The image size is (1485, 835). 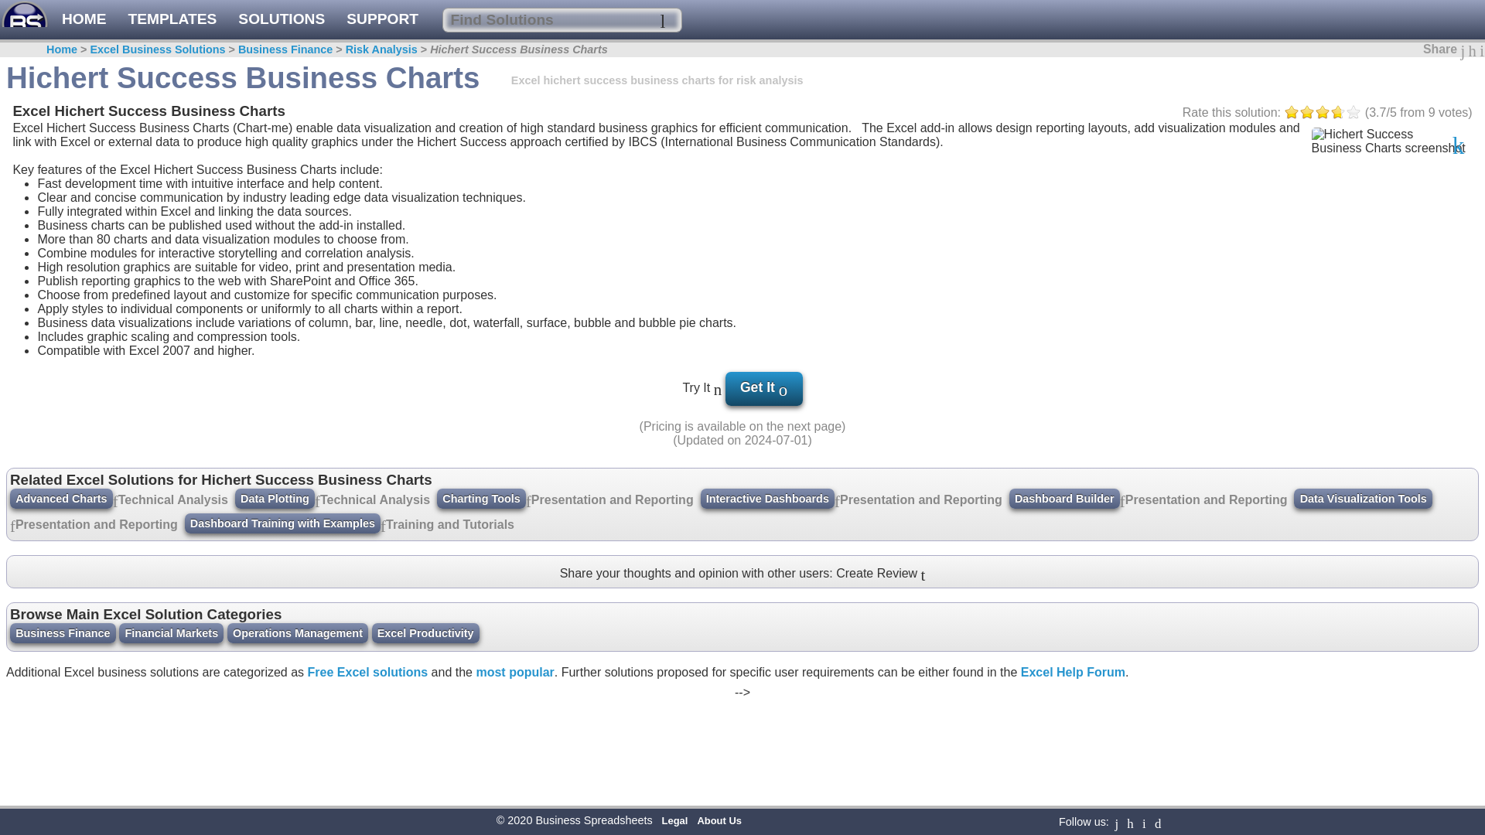 What do you see at coordinates (381, 49) in the screenshot?
I see `Risk Analysis` at bounding box center [381, 49].